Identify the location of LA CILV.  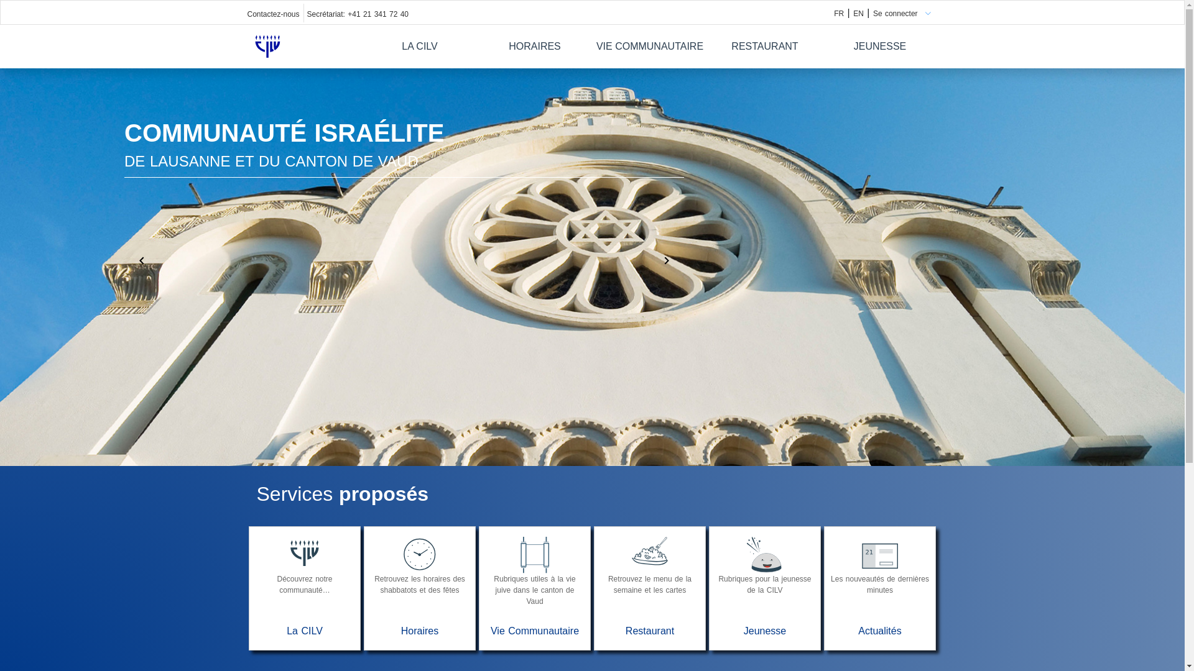
(420, 47).